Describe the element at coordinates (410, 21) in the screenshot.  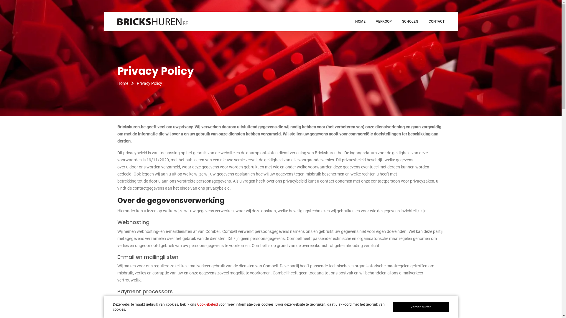
I see `SCHOLEN` at that location.